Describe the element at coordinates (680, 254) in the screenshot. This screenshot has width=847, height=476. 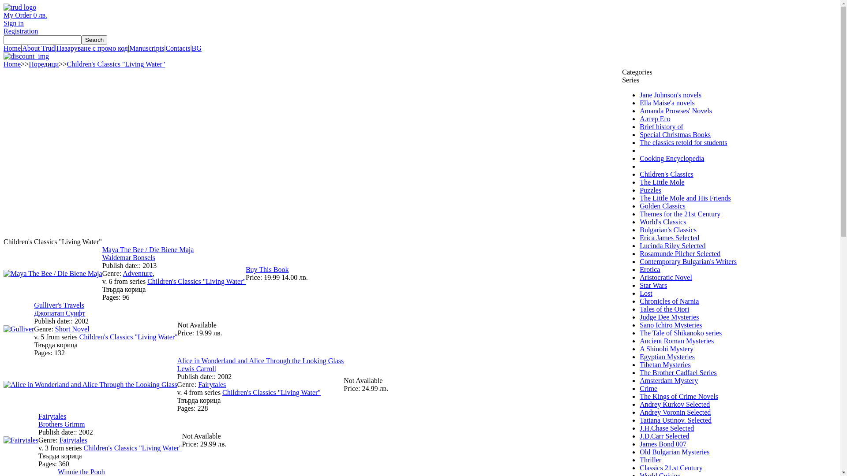
I see `Rosamunde Pilcher Selected` at that location.